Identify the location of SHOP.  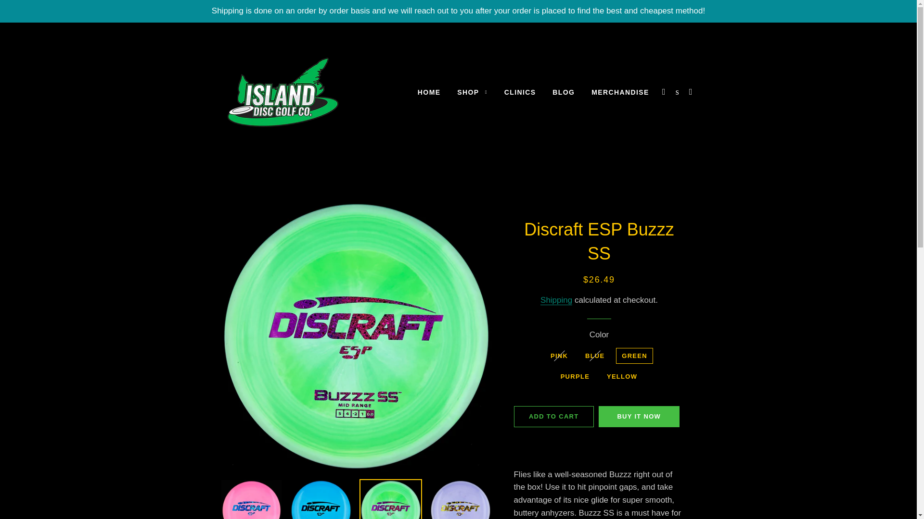
(472, 93).